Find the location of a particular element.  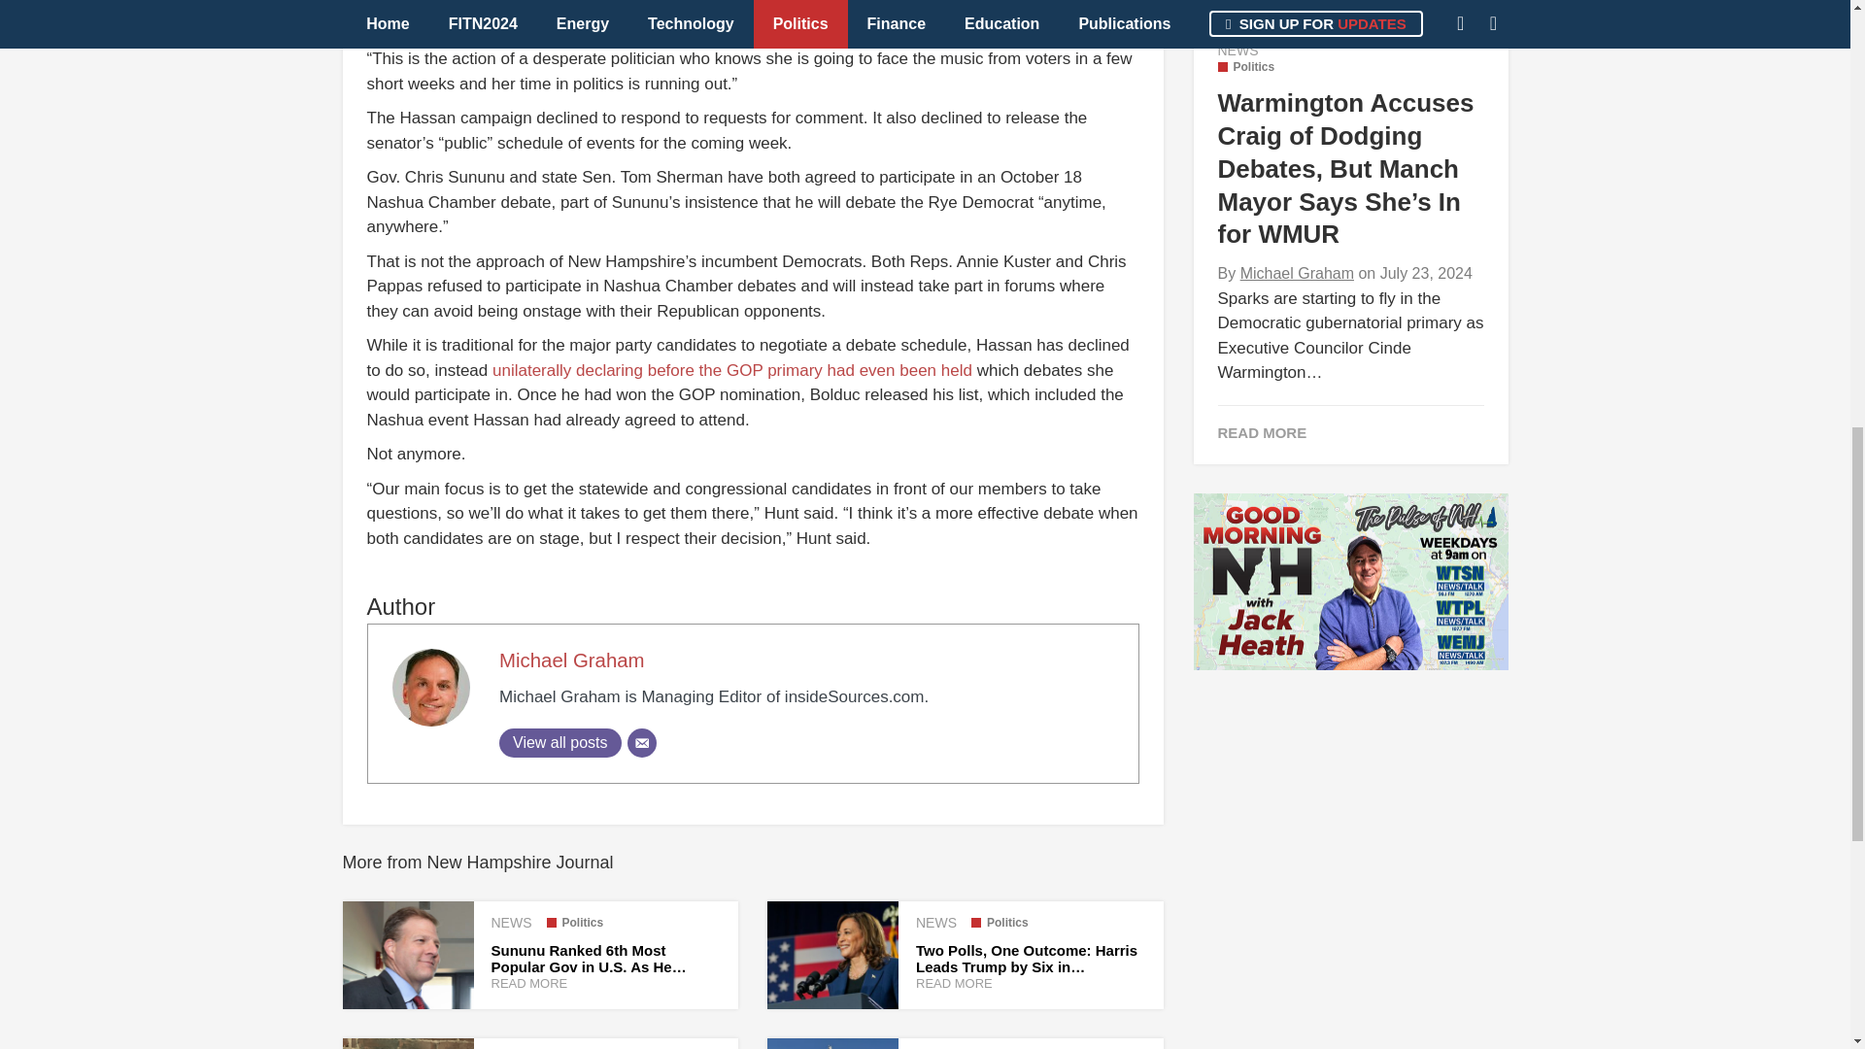

Politics is located at coordinates (574, 922).